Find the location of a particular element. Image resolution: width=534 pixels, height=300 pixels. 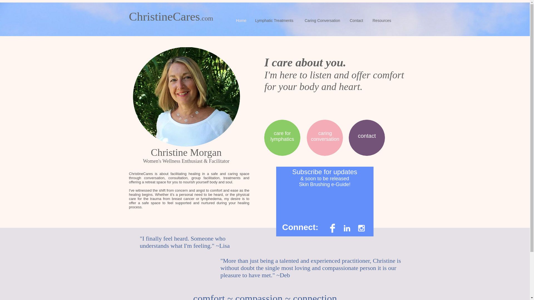

ChristineCares.com is located at coordinates (171, 16).